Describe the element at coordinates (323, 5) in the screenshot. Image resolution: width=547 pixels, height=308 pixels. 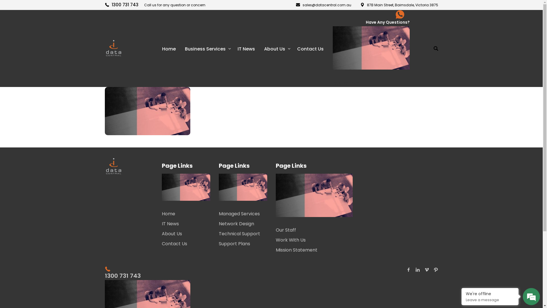
I see `sales@datacentral.com.au` at that location.